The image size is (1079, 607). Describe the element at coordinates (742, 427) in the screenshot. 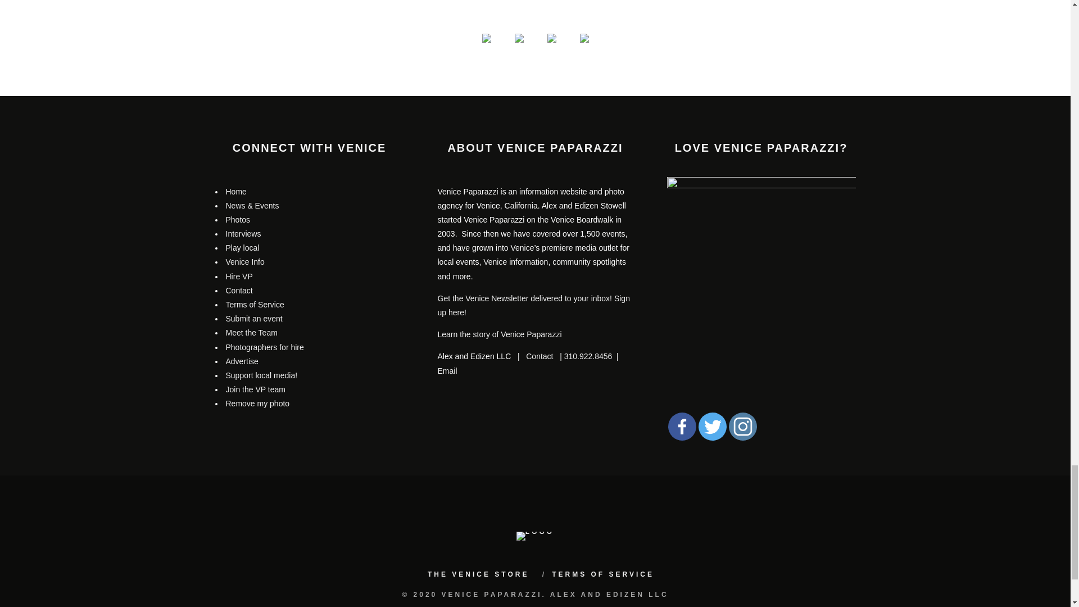

I see `Instagram` at that location.